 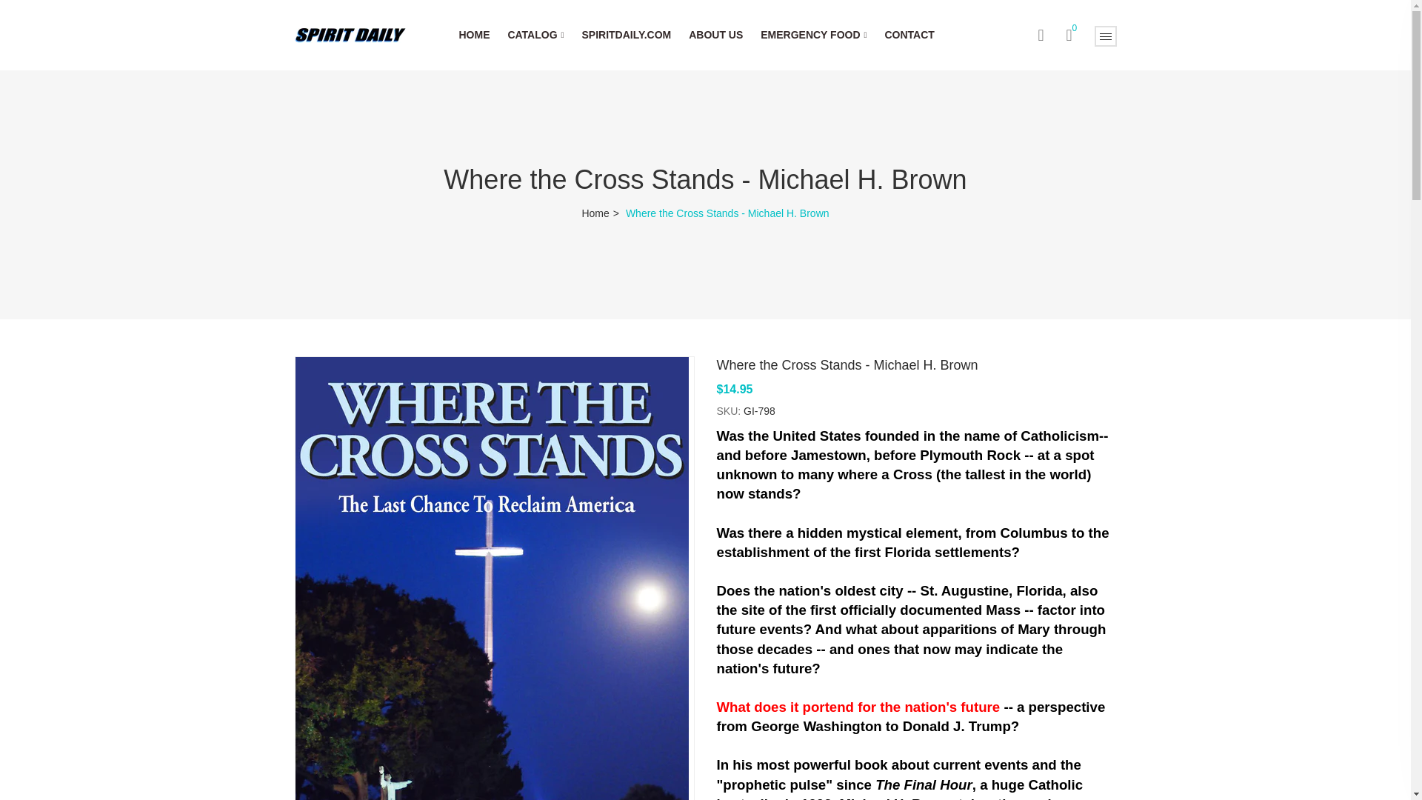 What do you see at coordinates (601, 213) in the screenshot?
I see `Back to the home page` at bounding box center [601, 213].